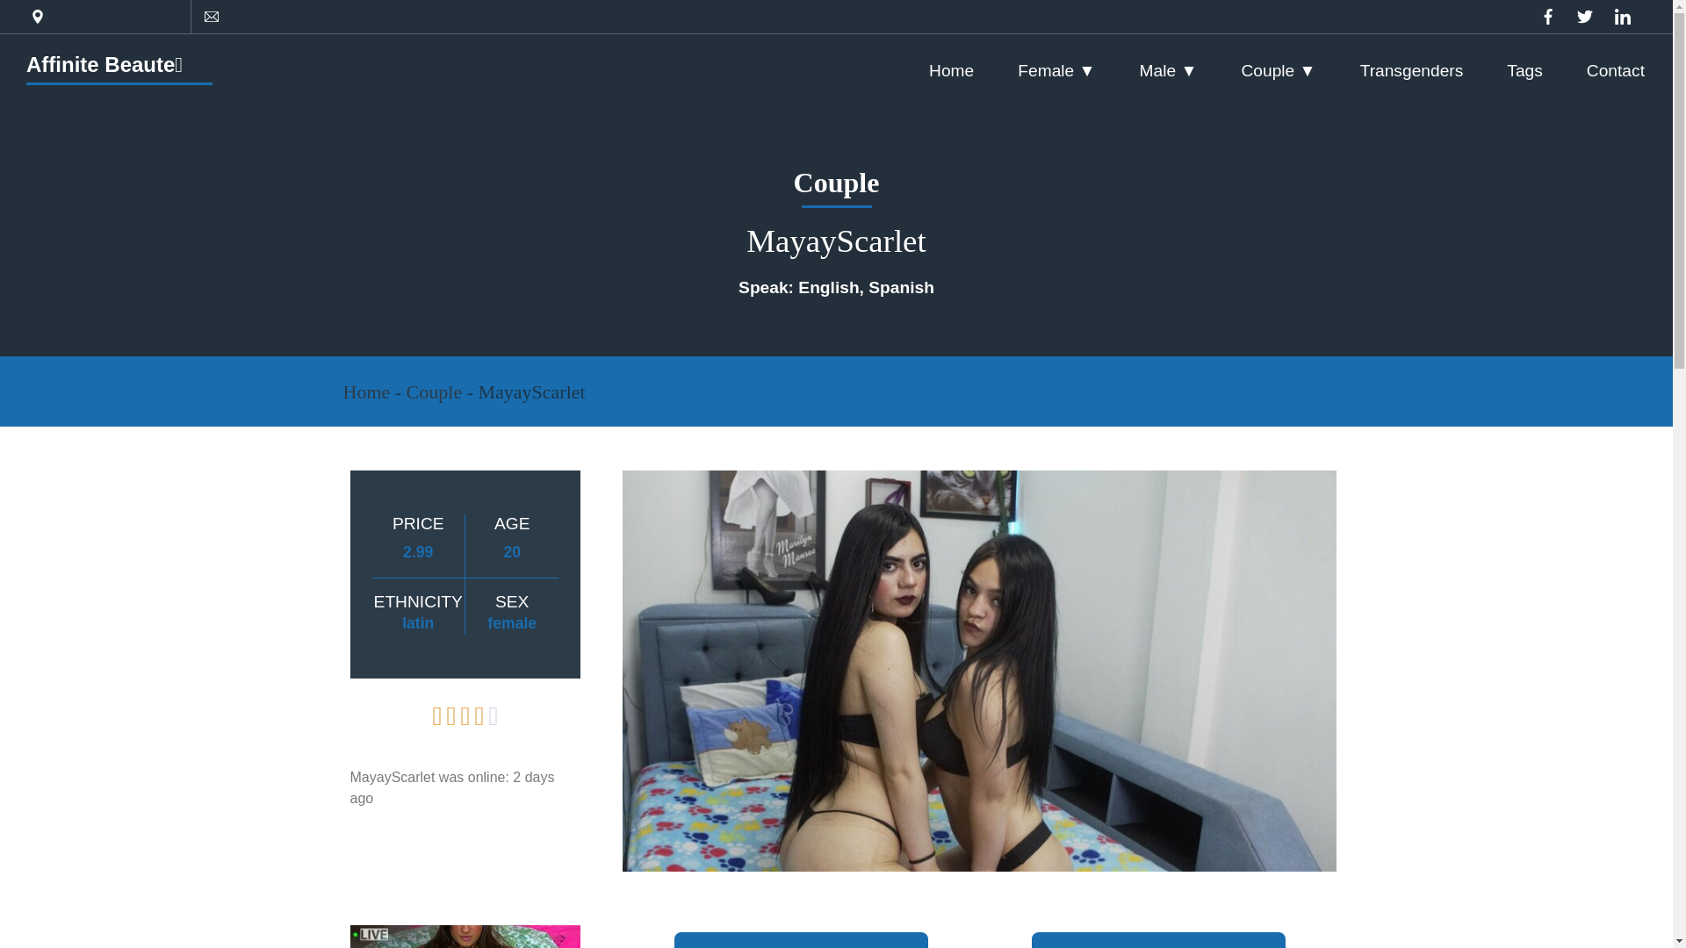 This screenshot has height=948, width=1686. What do you see at coordinates (1056, 70) in the screenshot?
I see `Female ?` at bounding box center [1056, 70].